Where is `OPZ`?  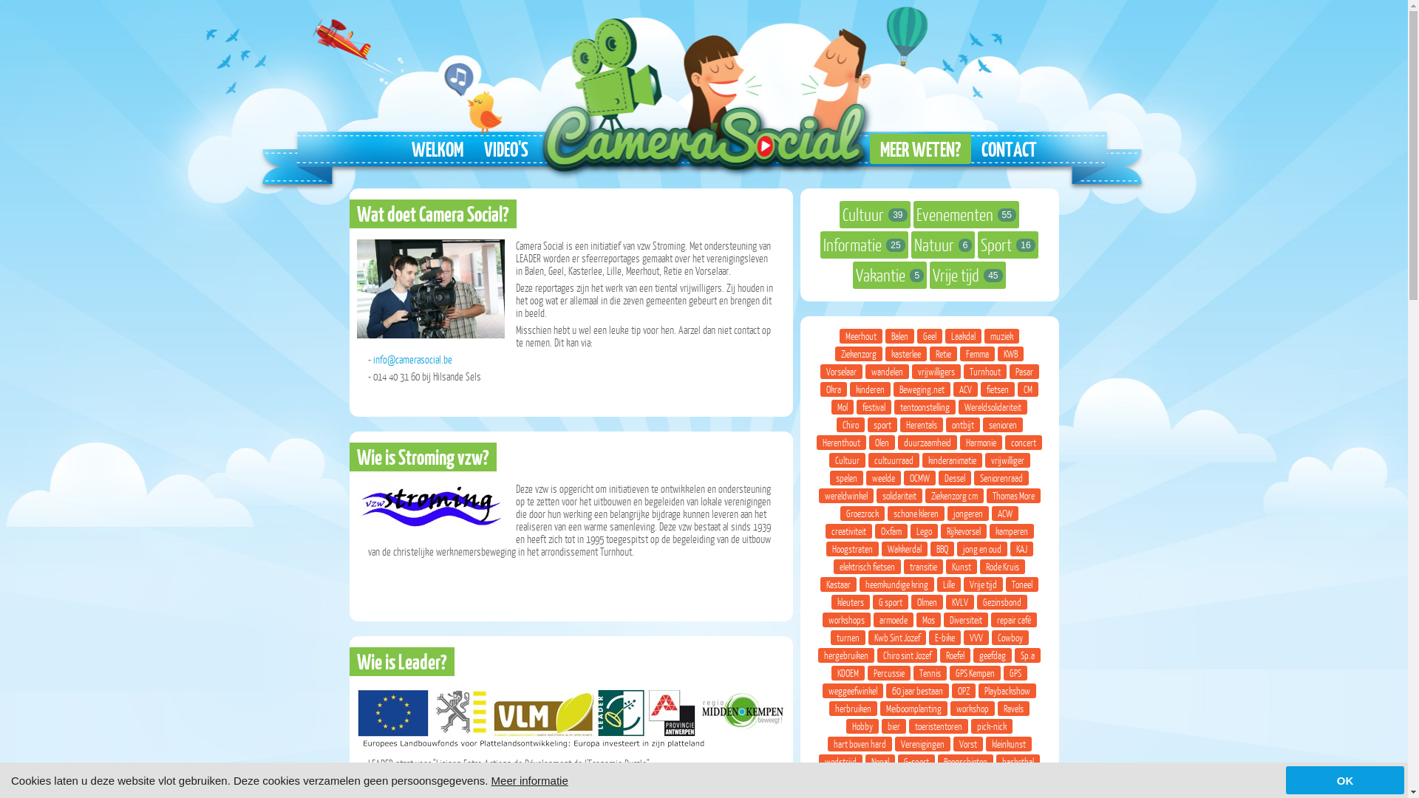 OPZ is located at coordinates (964, 691).